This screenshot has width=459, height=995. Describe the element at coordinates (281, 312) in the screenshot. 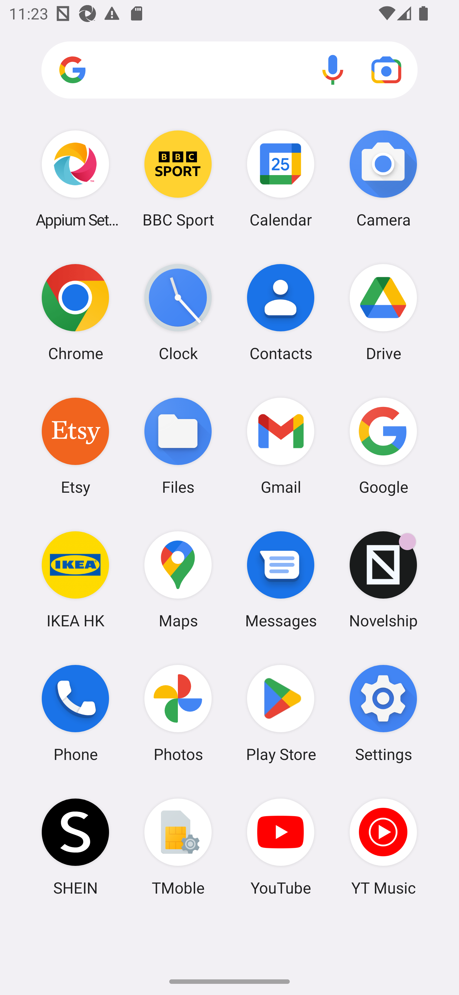

I see `Contacts` at that location.